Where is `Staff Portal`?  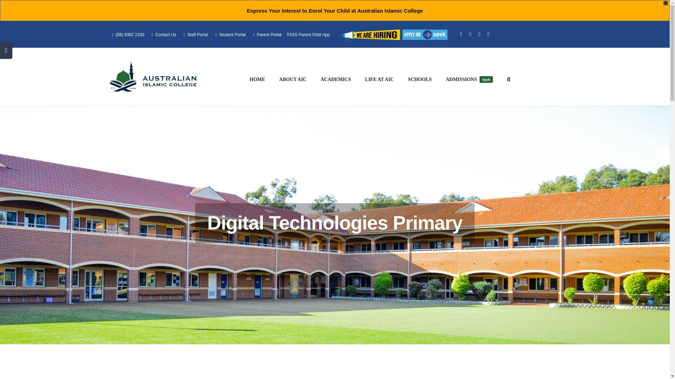 Staff Portal is located at coordinates (195, 34).